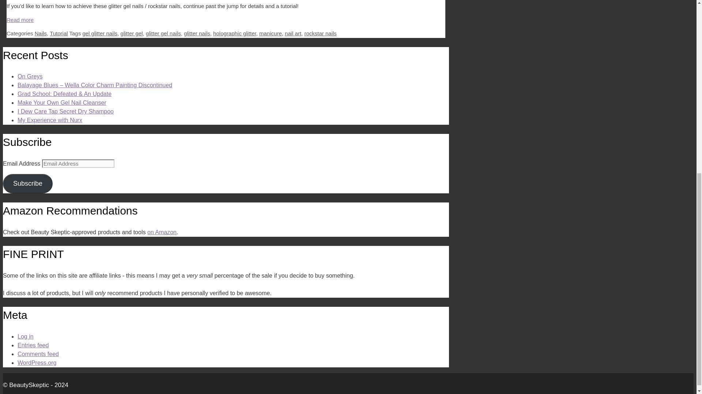 The image size is (702, 394). I want to click on Make Your Own Gel Nail Cleanser, so click(62, 103).